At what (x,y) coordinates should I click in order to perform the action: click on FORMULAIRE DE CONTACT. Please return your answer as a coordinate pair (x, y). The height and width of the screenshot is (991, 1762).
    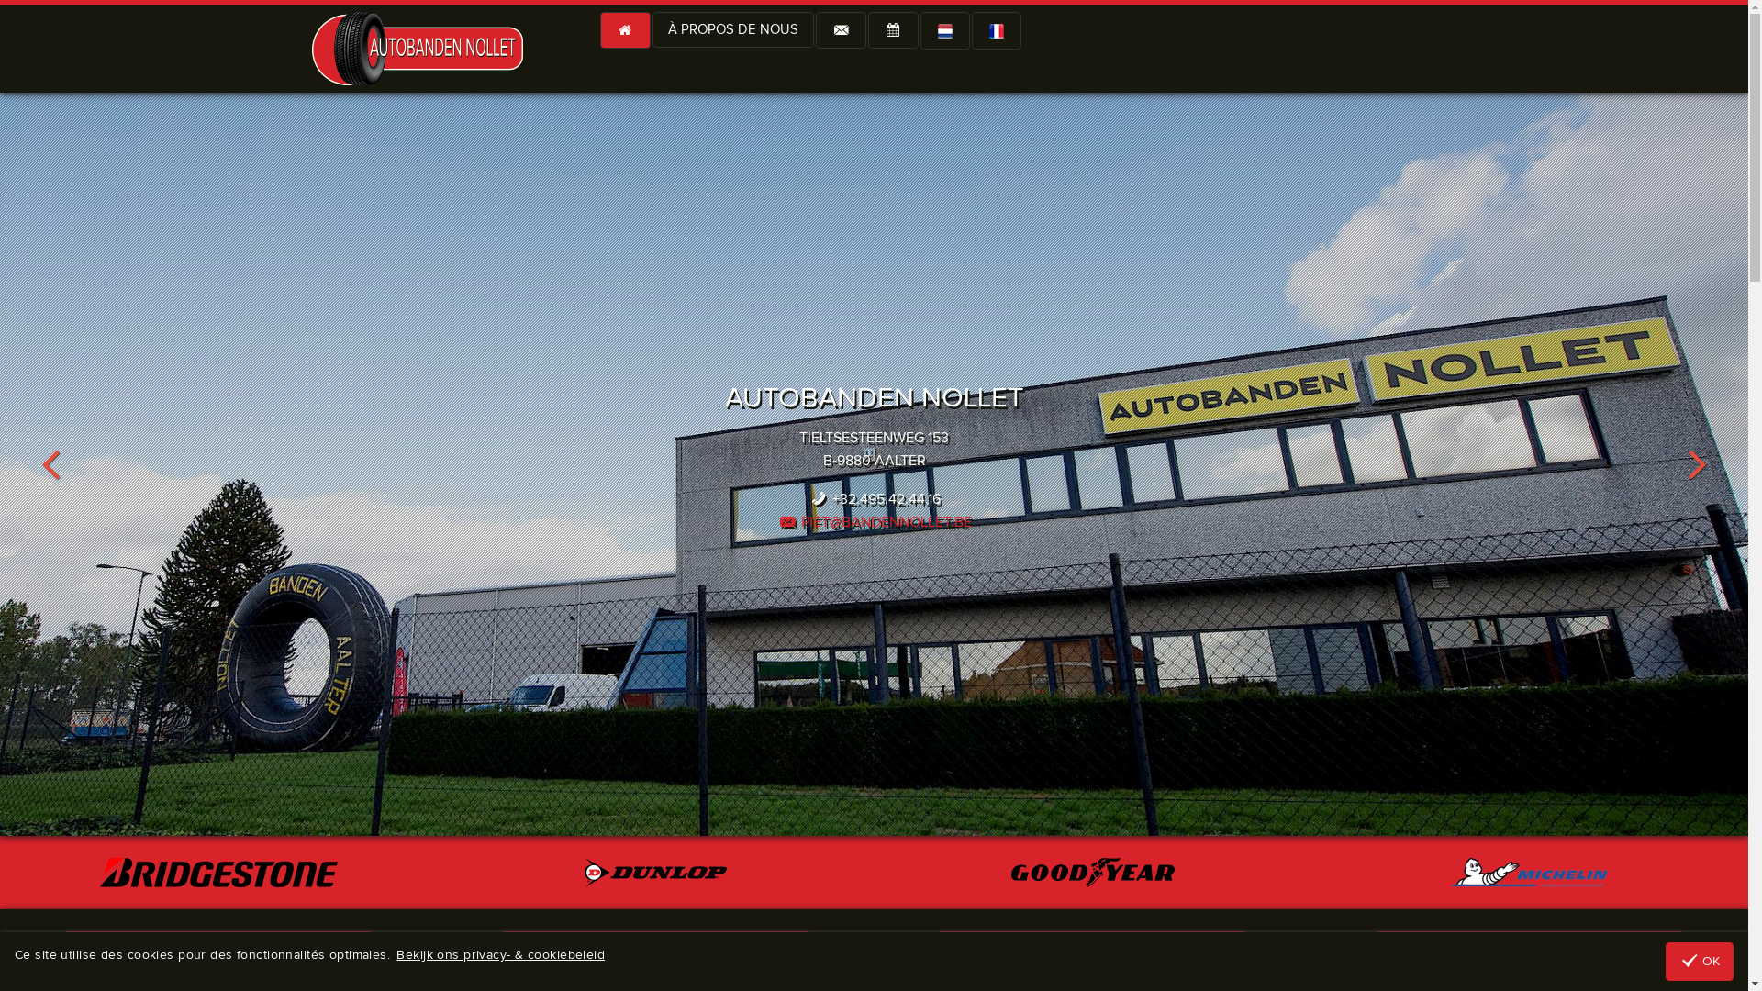
    Looking at the image, I should click on (1092, 951).